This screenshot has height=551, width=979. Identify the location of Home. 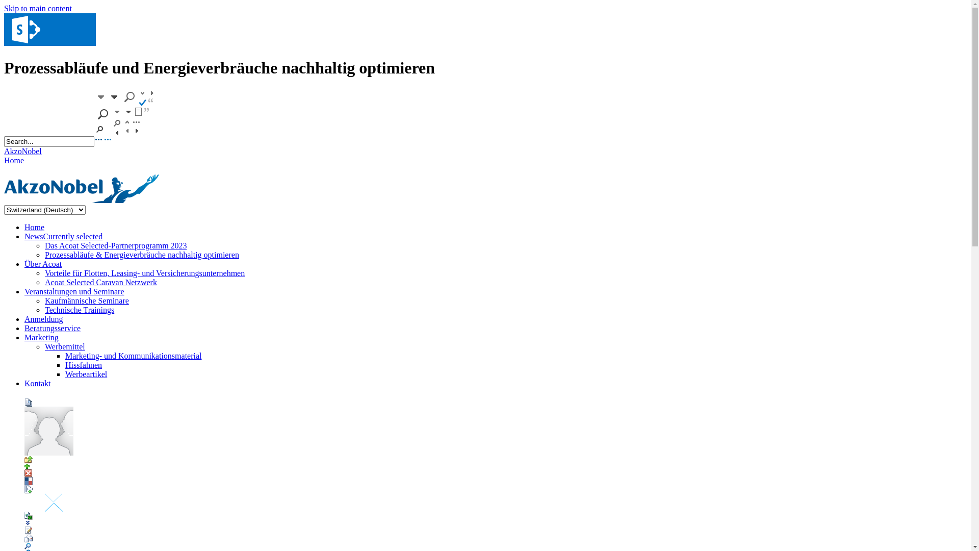
(35, 228).